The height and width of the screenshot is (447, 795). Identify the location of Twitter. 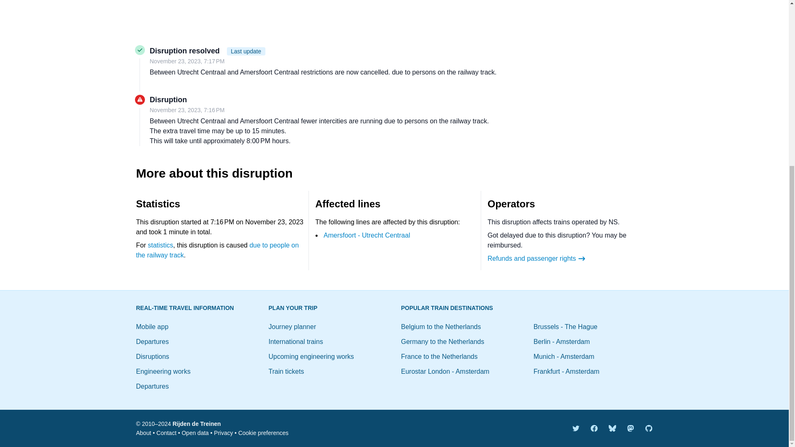
(576, 428).